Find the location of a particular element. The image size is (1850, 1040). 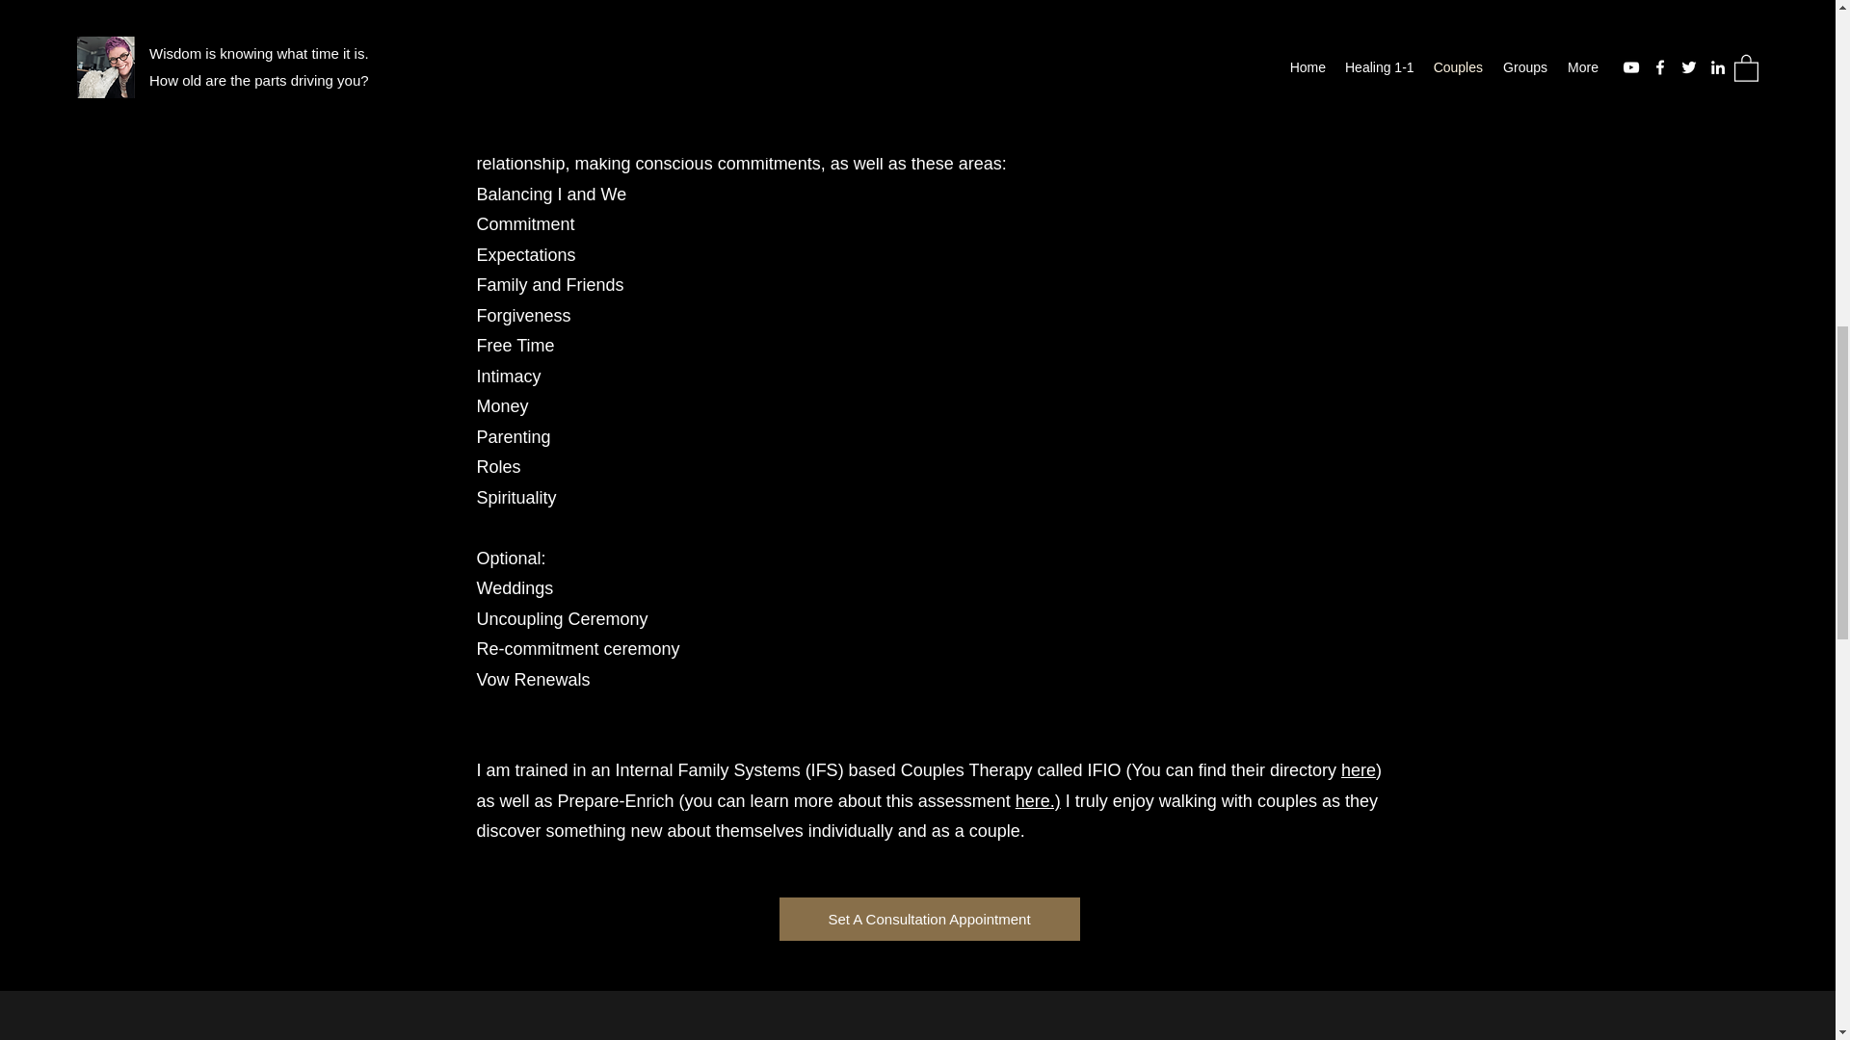

here is located at coordinates (1359, 770).